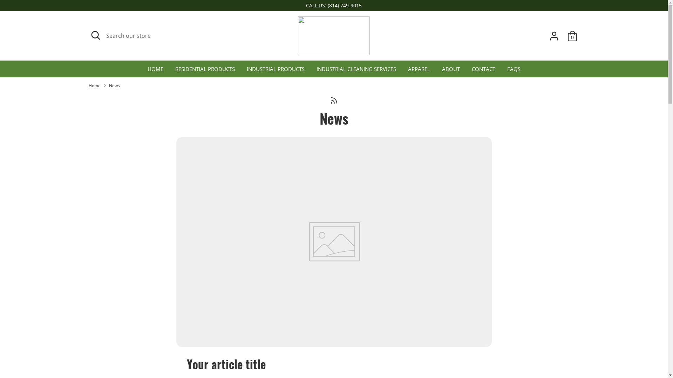 The width and height of the screenshot is (673, 378). I want to click on All Products, so click(271, 274).